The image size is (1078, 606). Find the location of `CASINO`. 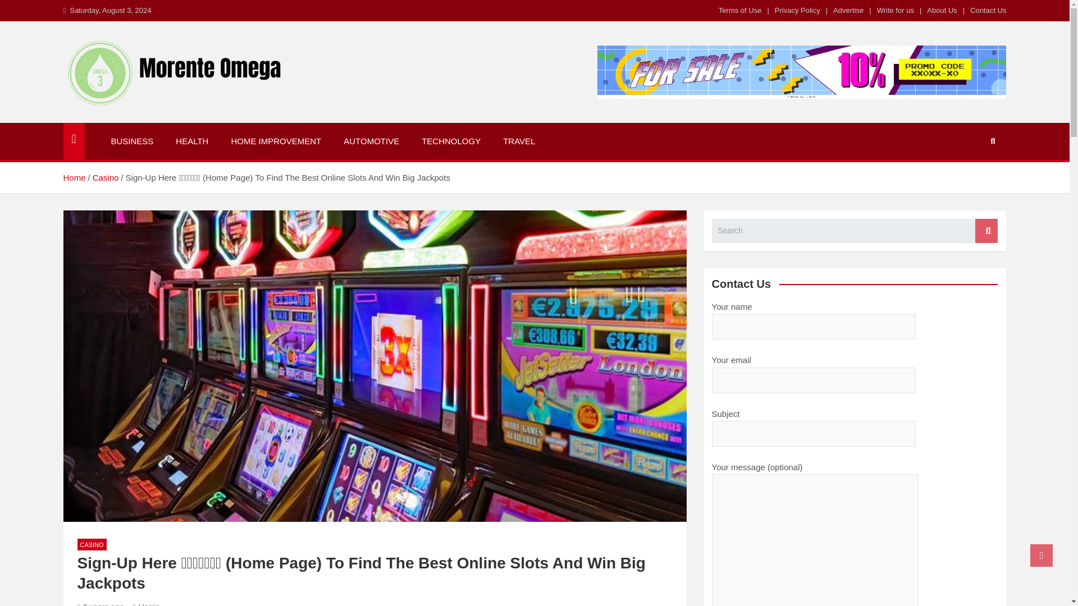

CASINO is located at coordinates (92, 544).